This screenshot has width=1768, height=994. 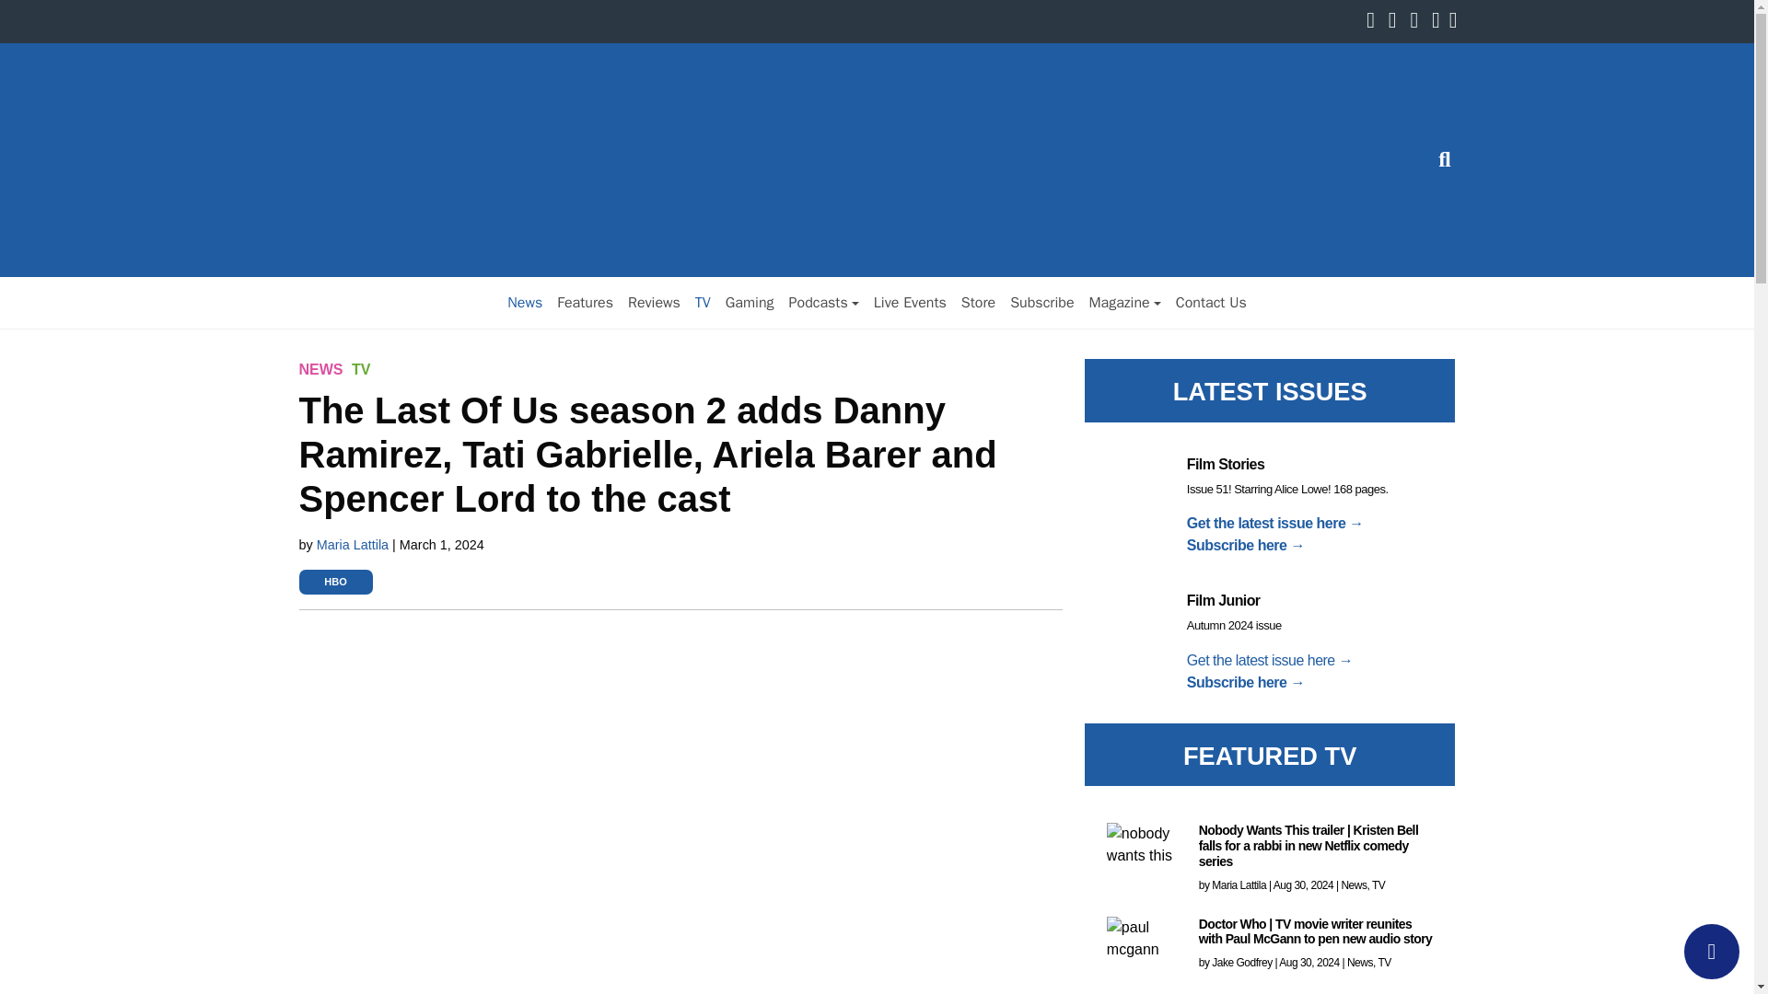 What do you see at coordinates (1211, 302) in the screenshot?
I see `Contact Us` at bounding box center [1211, 302].